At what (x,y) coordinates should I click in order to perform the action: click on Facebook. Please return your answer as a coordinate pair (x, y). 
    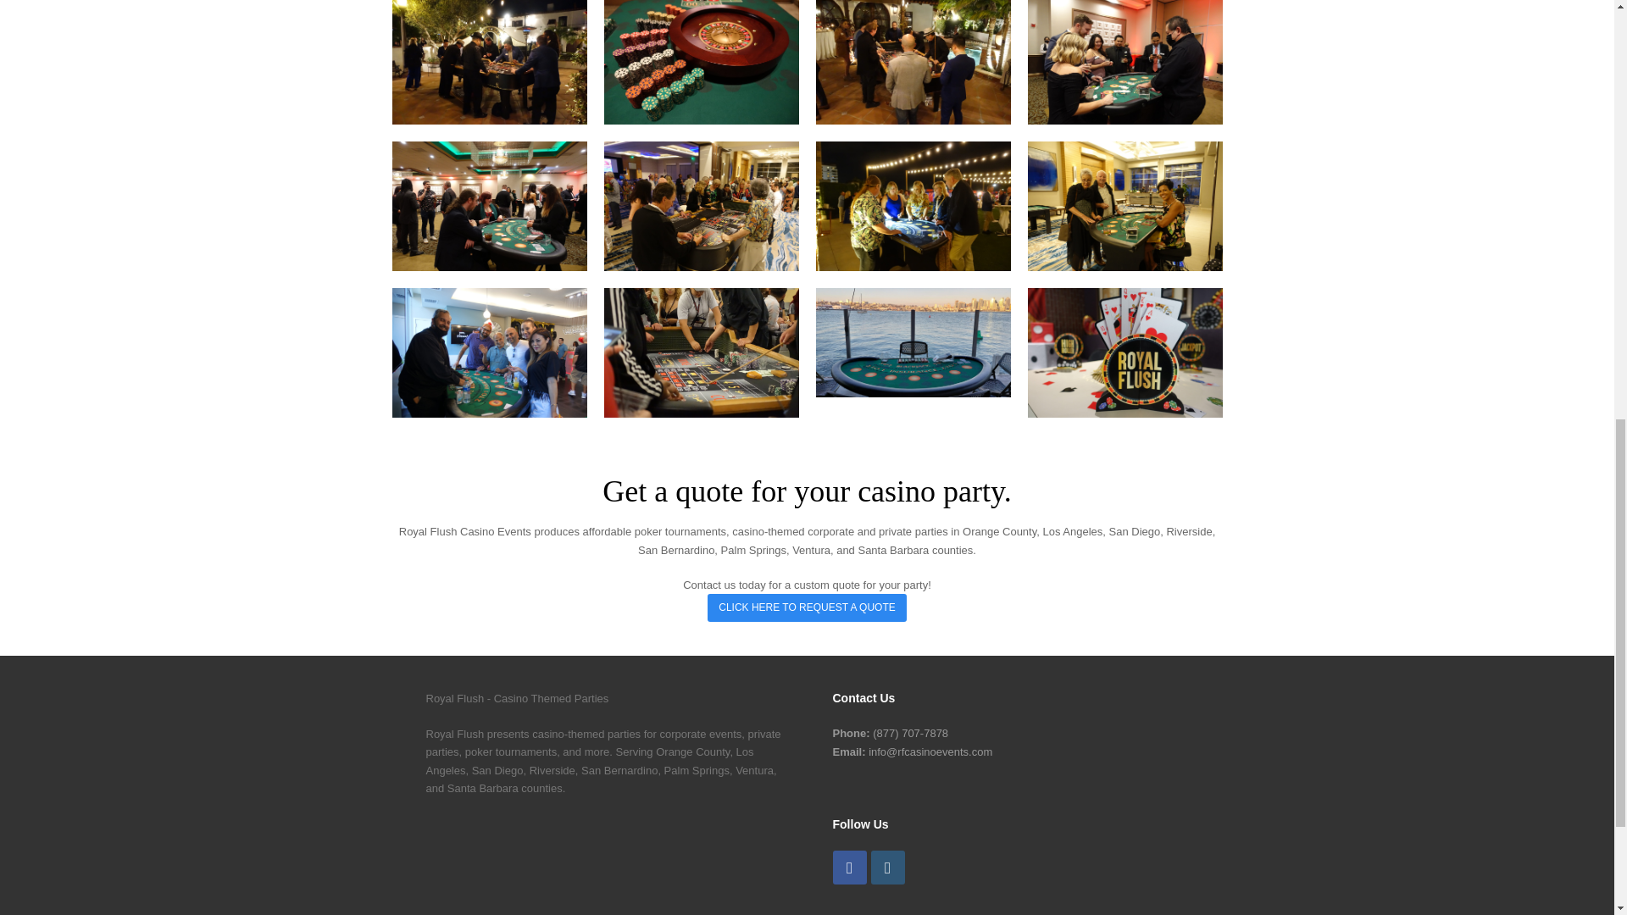
    Looking at the image, I should click on (848, 868).